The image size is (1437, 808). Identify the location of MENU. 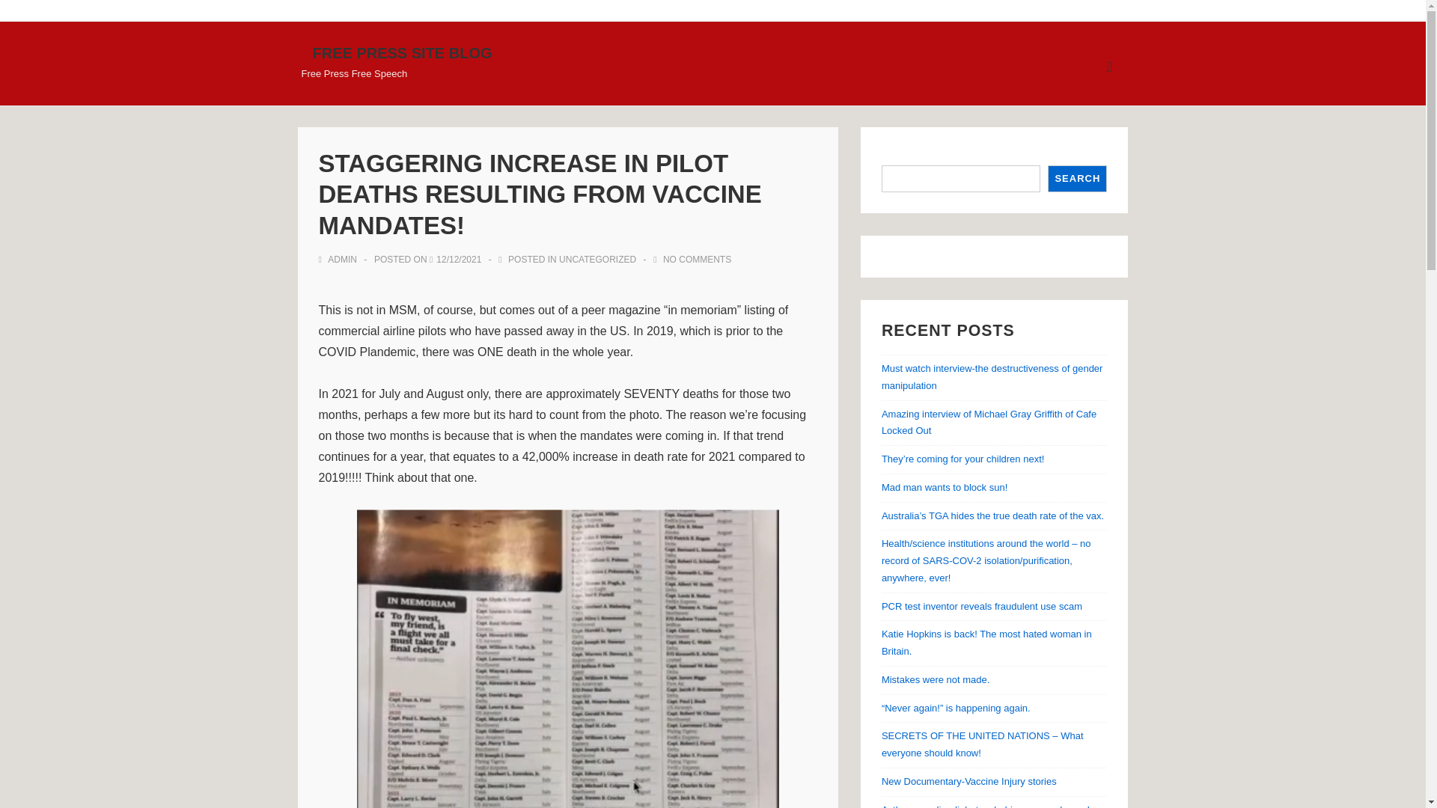
(1109, 66).